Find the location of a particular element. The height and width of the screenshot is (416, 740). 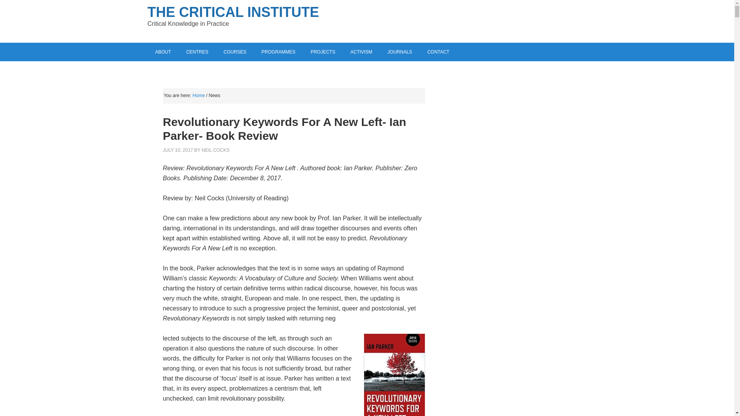

PROJECTS is located at coordinates (323, 52).